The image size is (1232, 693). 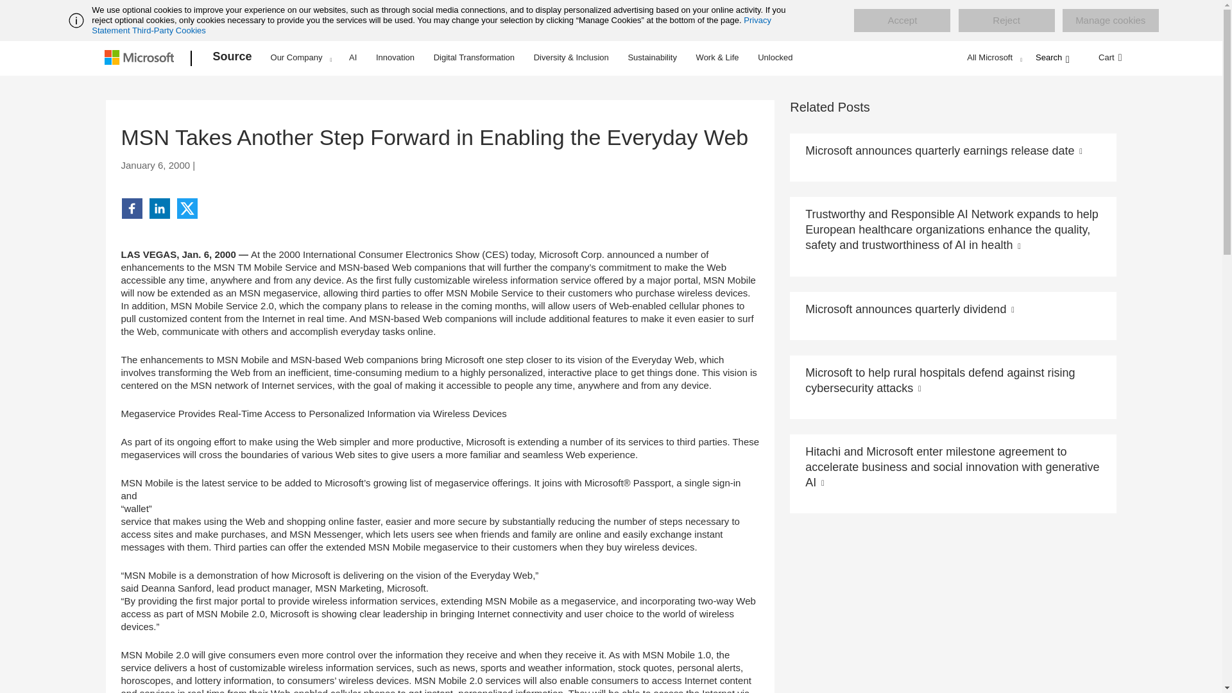 I want to click on Source, so click(x=232, y=58).